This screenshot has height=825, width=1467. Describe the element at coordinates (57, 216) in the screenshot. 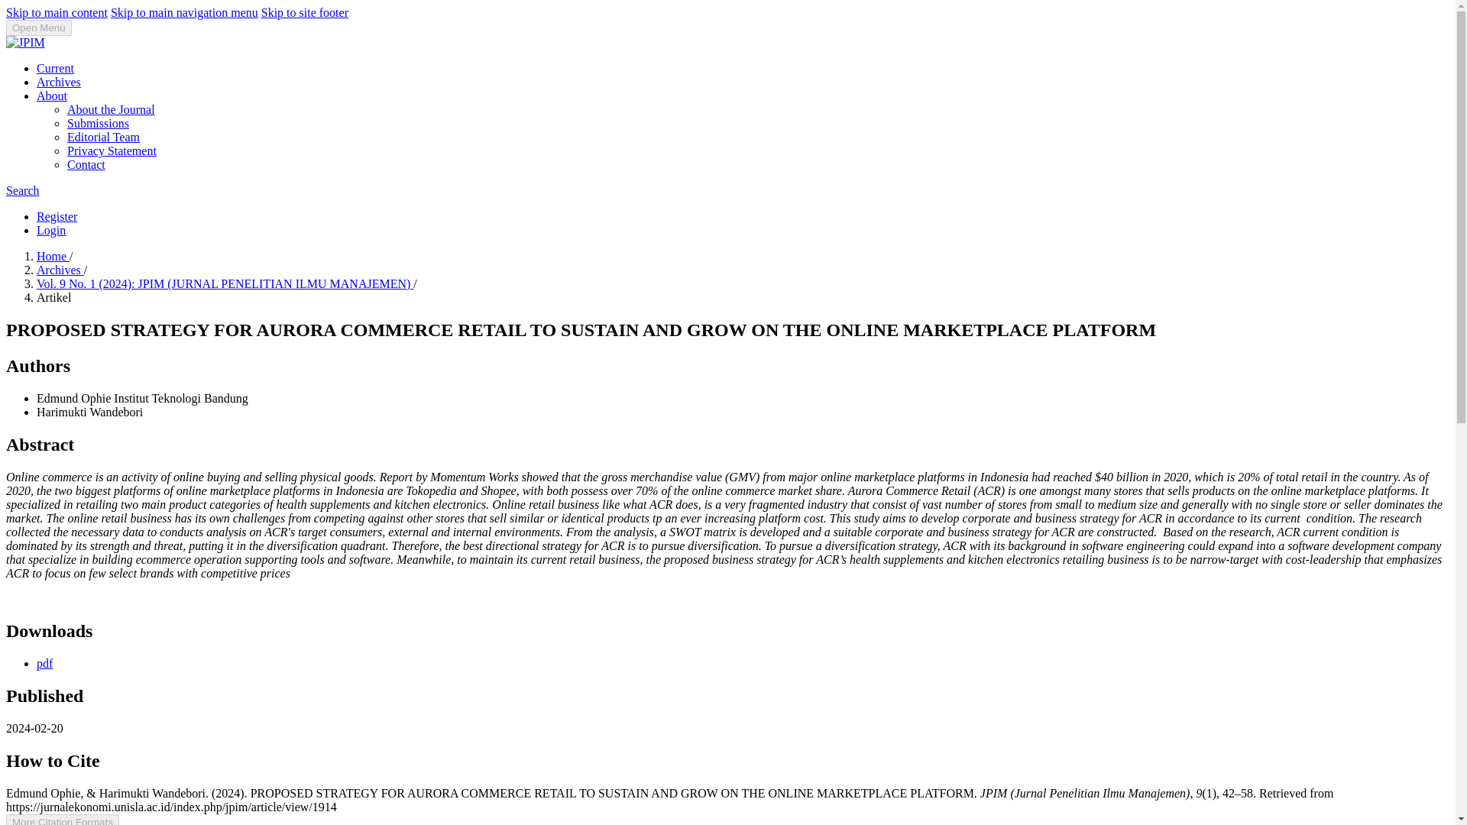

I see `Register` at that location.